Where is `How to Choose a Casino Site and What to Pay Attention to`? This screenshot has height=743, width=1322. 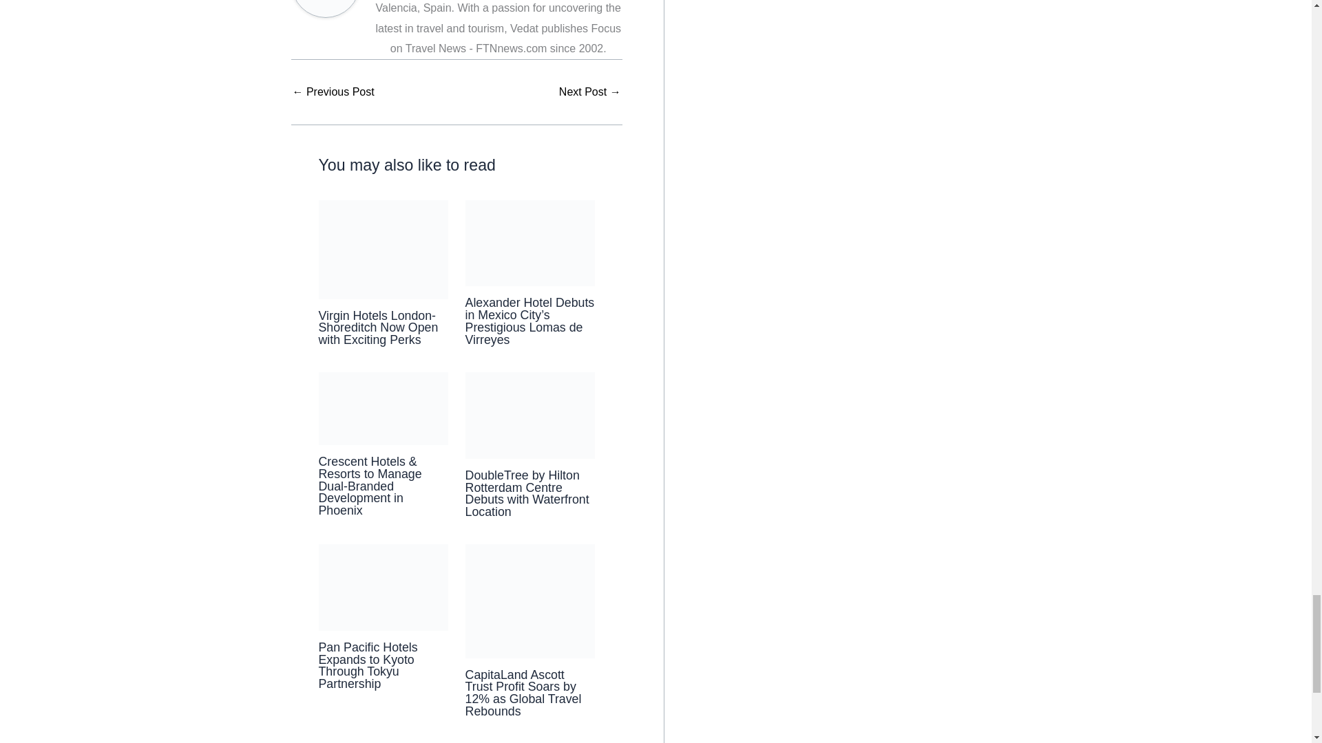
How to Choose a Casino Site and What to Pay Attention to is located at coordinates (590, 92).